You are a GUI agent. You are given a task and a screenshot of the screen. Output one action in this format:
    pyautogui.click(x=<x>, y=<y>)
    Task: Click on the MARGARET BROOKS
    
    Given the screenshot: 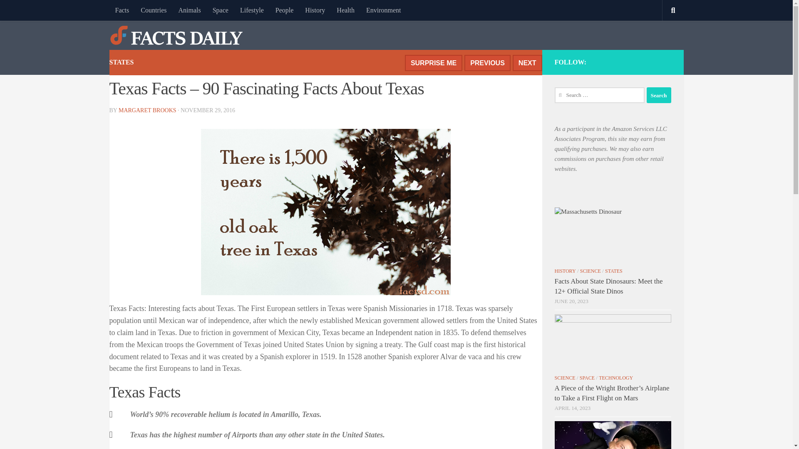 What is the action you would take?
    pyautogui.click(x=147, y=111)
    